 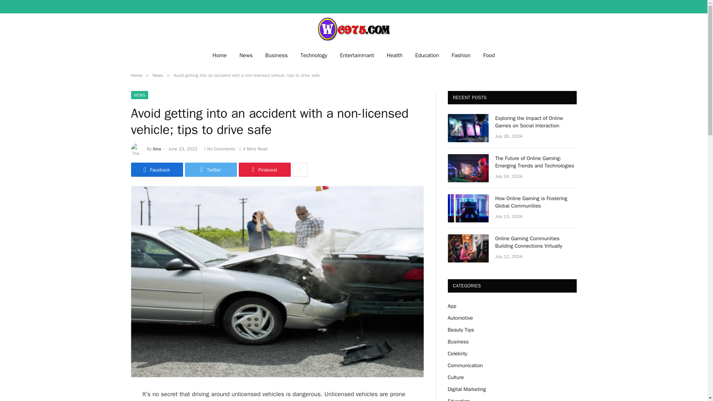 I want to click on Fashion, so click(x=461, y=55).